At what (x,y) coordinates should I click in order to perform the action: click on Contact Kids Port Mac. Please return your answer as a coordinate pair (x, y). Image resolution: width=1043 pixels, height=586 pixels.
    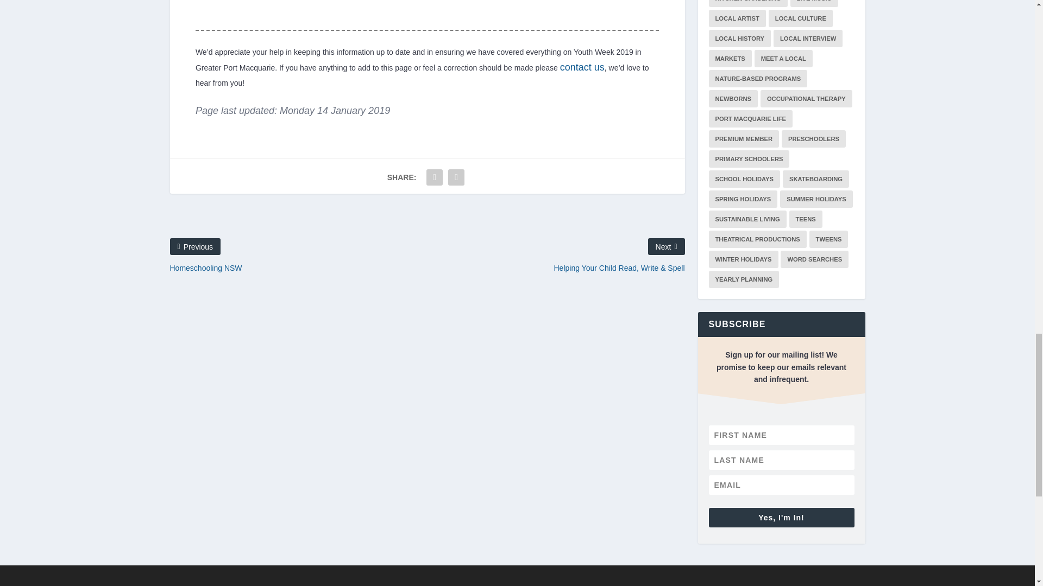
    Looking at the image, I should click on (582, 67).